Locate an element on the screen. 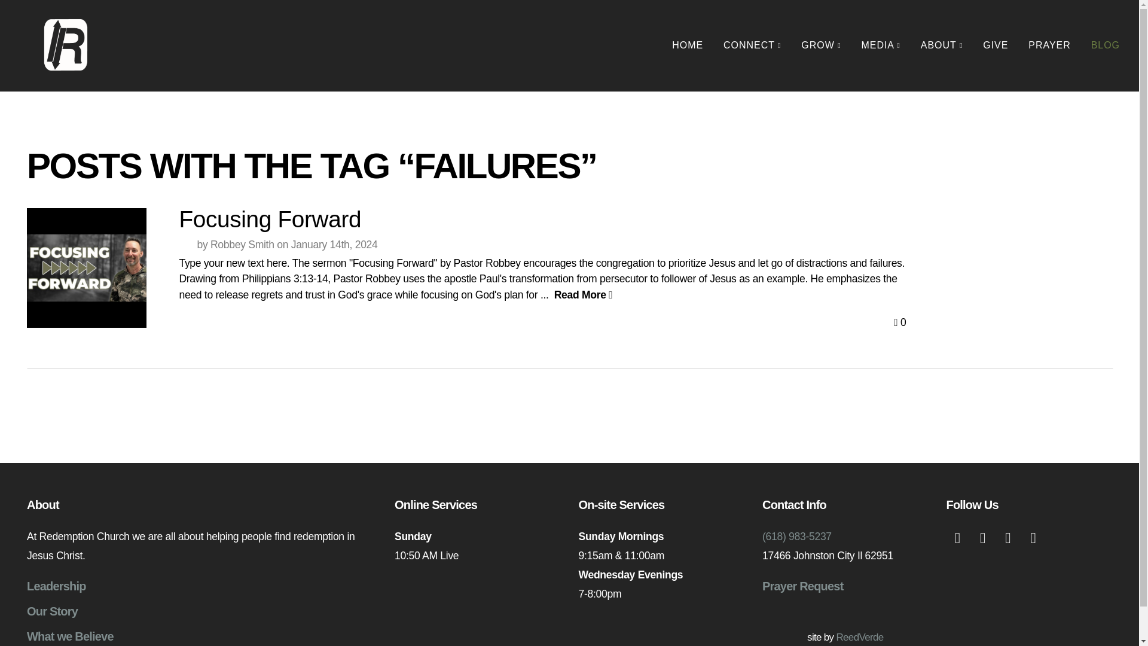 The width and height of the screenshot is (1148, 646). CONNECT  is located at coordinates (752, 45).